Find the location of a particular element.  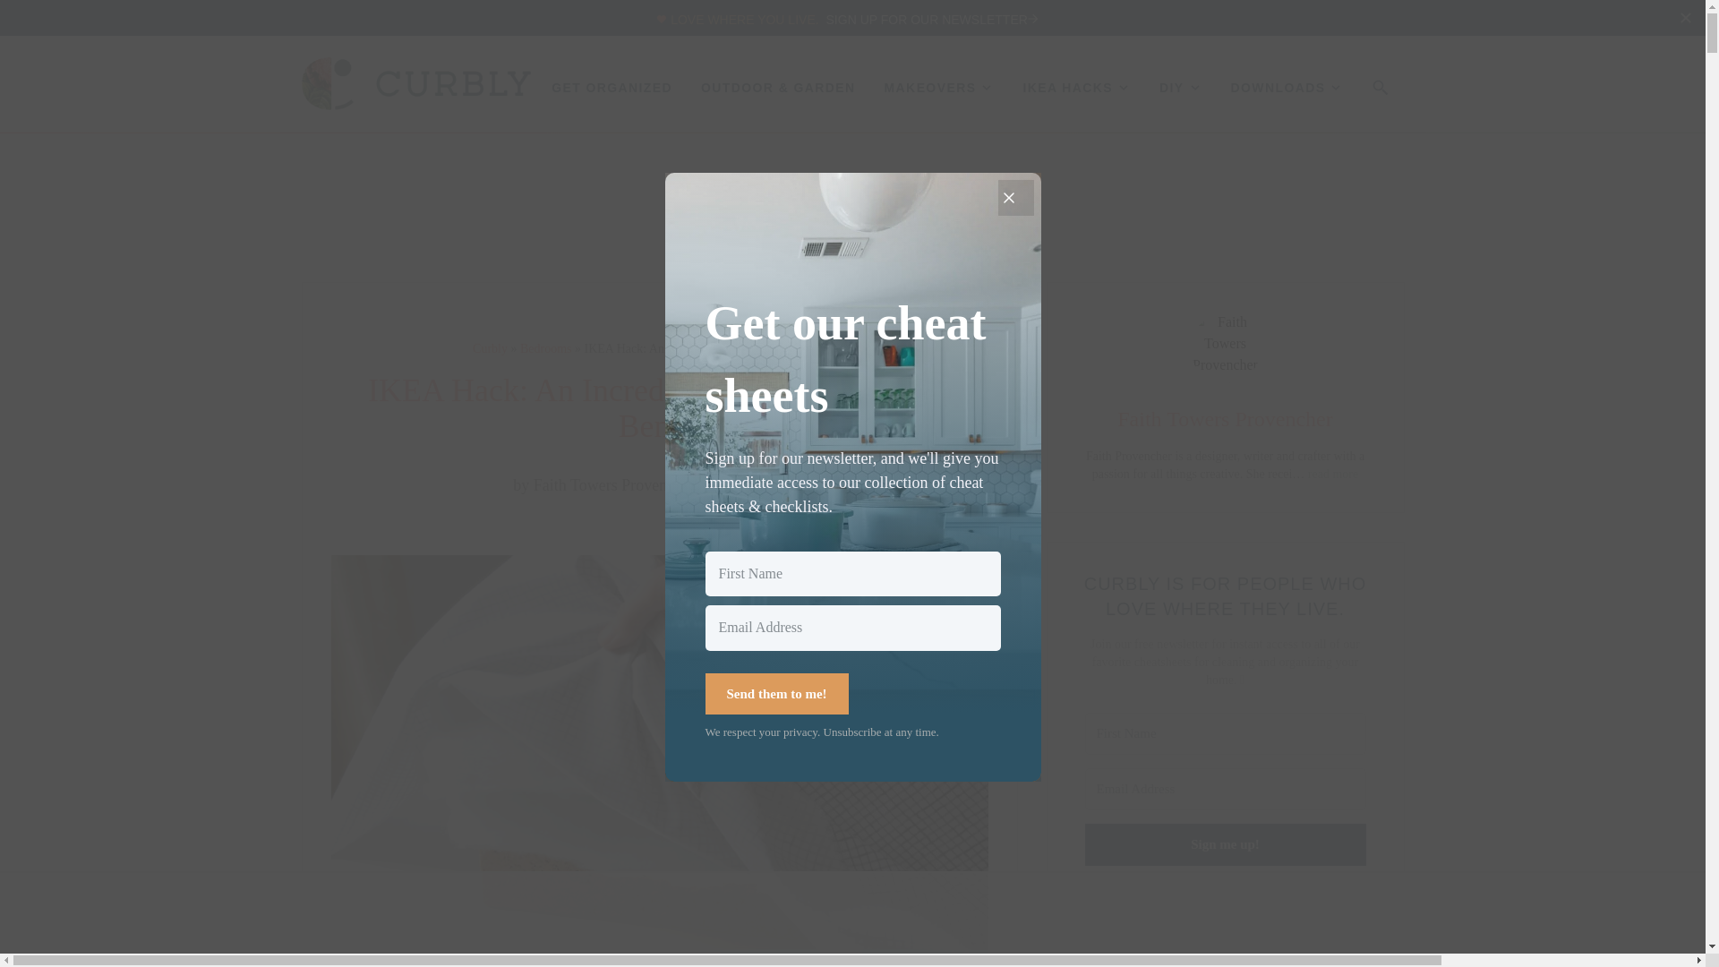

IKEA HACKS is located at coordinates (1076, 88).